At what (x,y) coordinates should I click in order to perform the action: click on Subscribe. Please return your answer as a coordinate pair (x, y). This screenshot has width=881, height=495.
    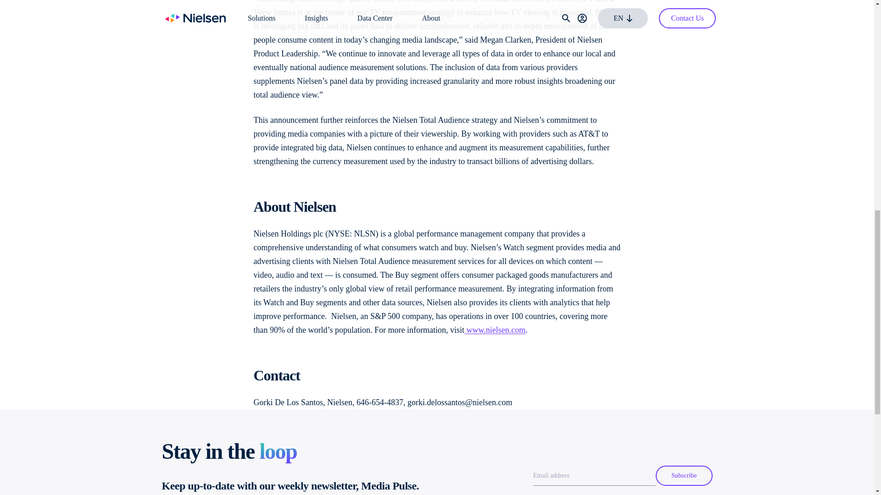
    Looking at the image, I should click on (684, 476).